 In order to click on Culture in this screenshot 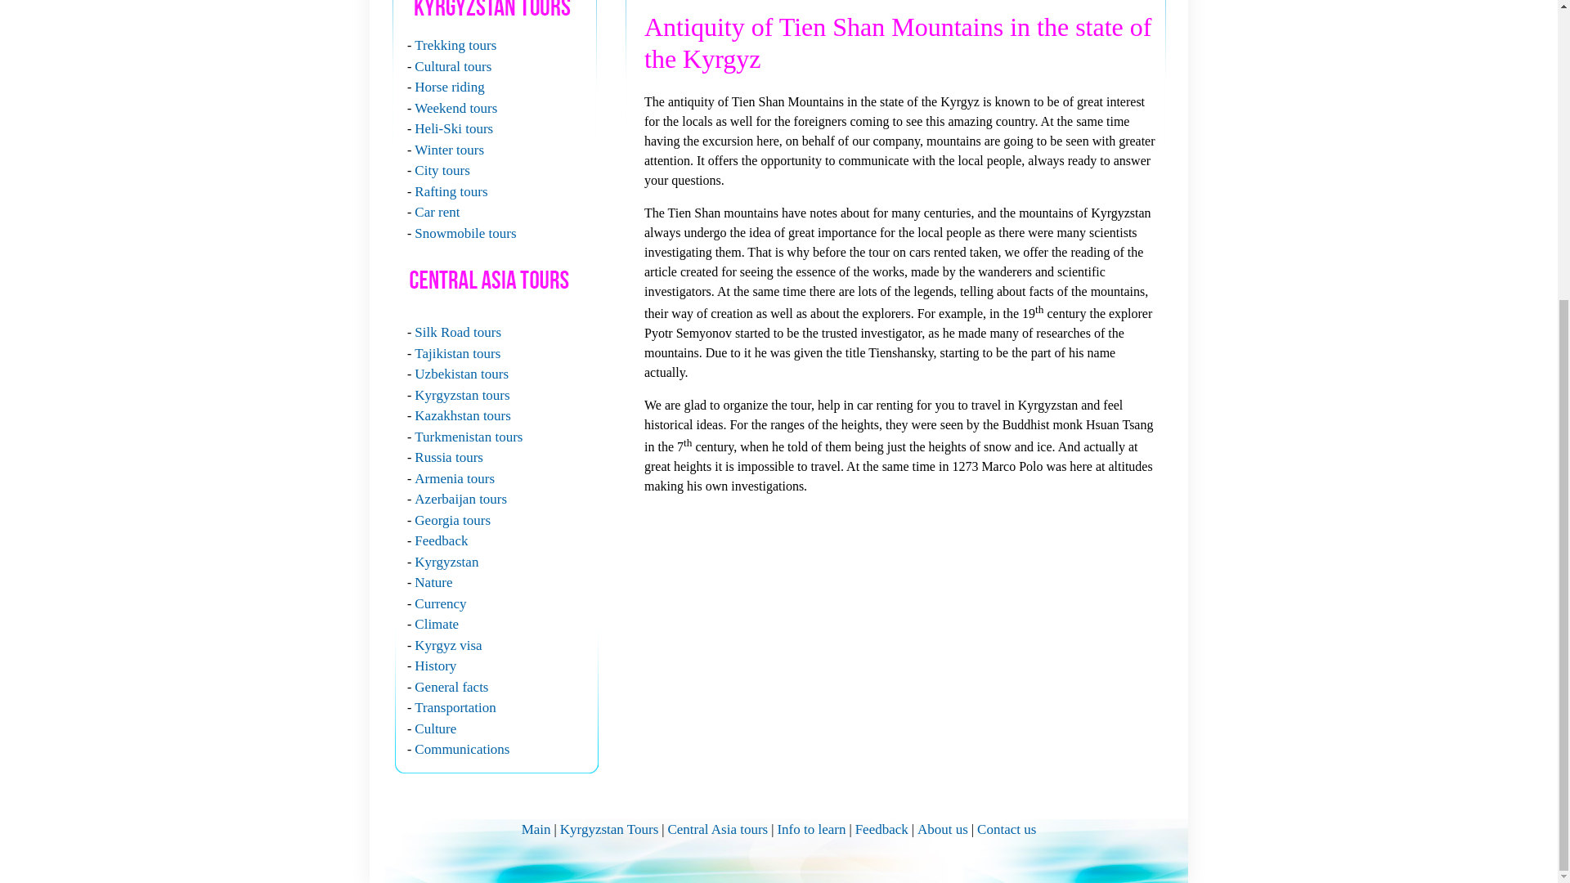, I will do `click(435, 728)`.